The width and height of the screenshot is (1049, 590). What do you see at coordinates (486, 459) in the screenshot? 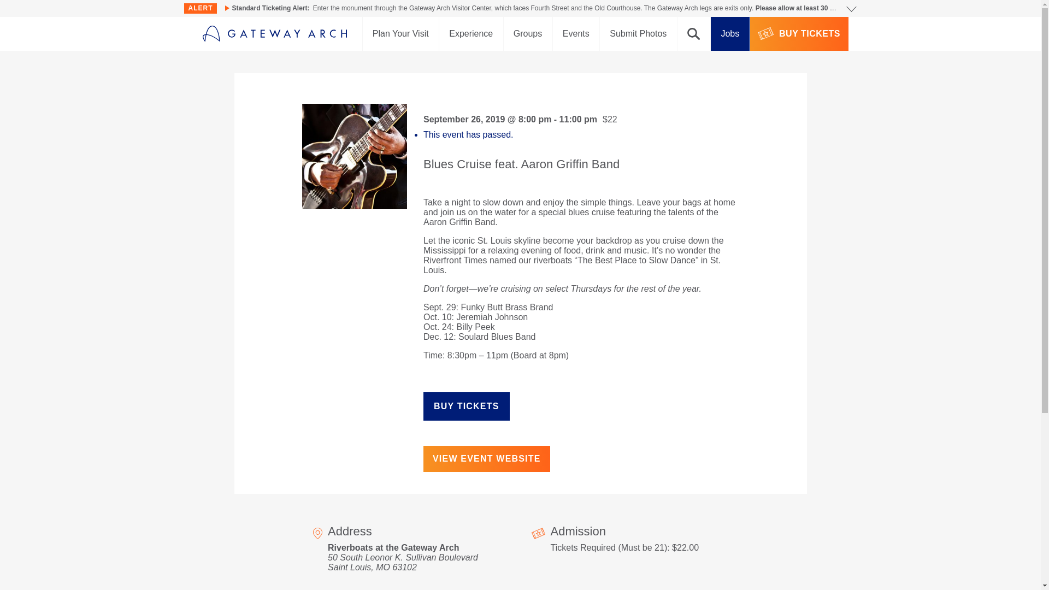
I see `VIEW EVENT WEBSITE` at bounding box center [486, 459].